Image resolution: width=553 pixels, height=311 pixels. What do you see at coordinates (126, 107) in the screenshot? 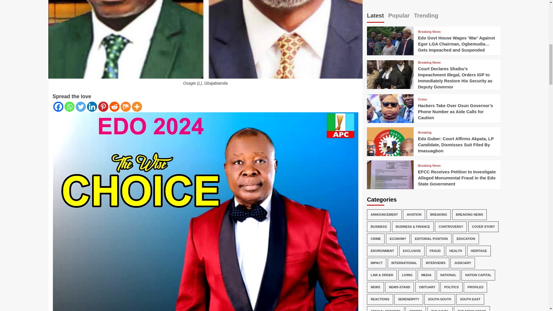
I see `Mix` at bounding box center [126, 107].